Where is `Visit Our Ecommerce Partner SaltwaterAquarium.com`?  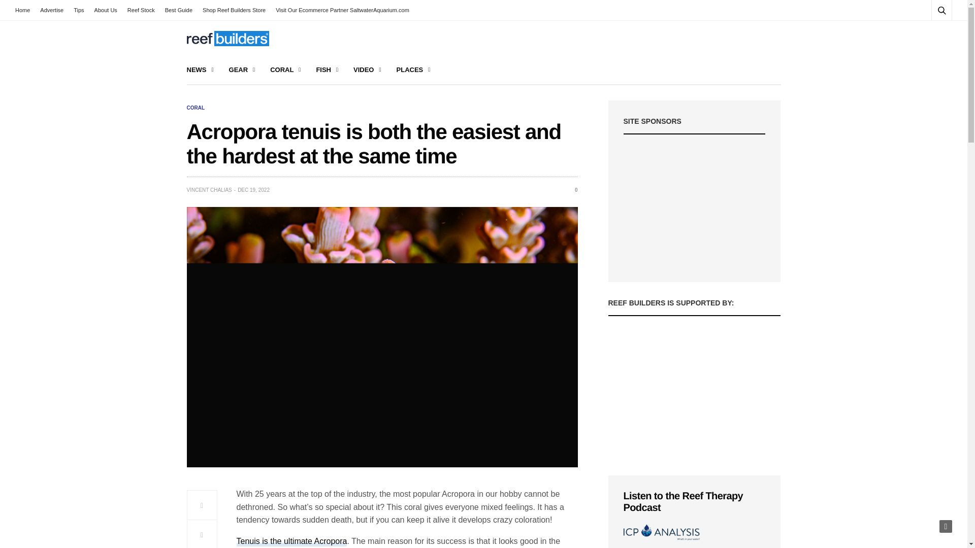
Visit Our Ecommerce Partner SaltwaterAquarium.com is located at coordinates (342, 10).